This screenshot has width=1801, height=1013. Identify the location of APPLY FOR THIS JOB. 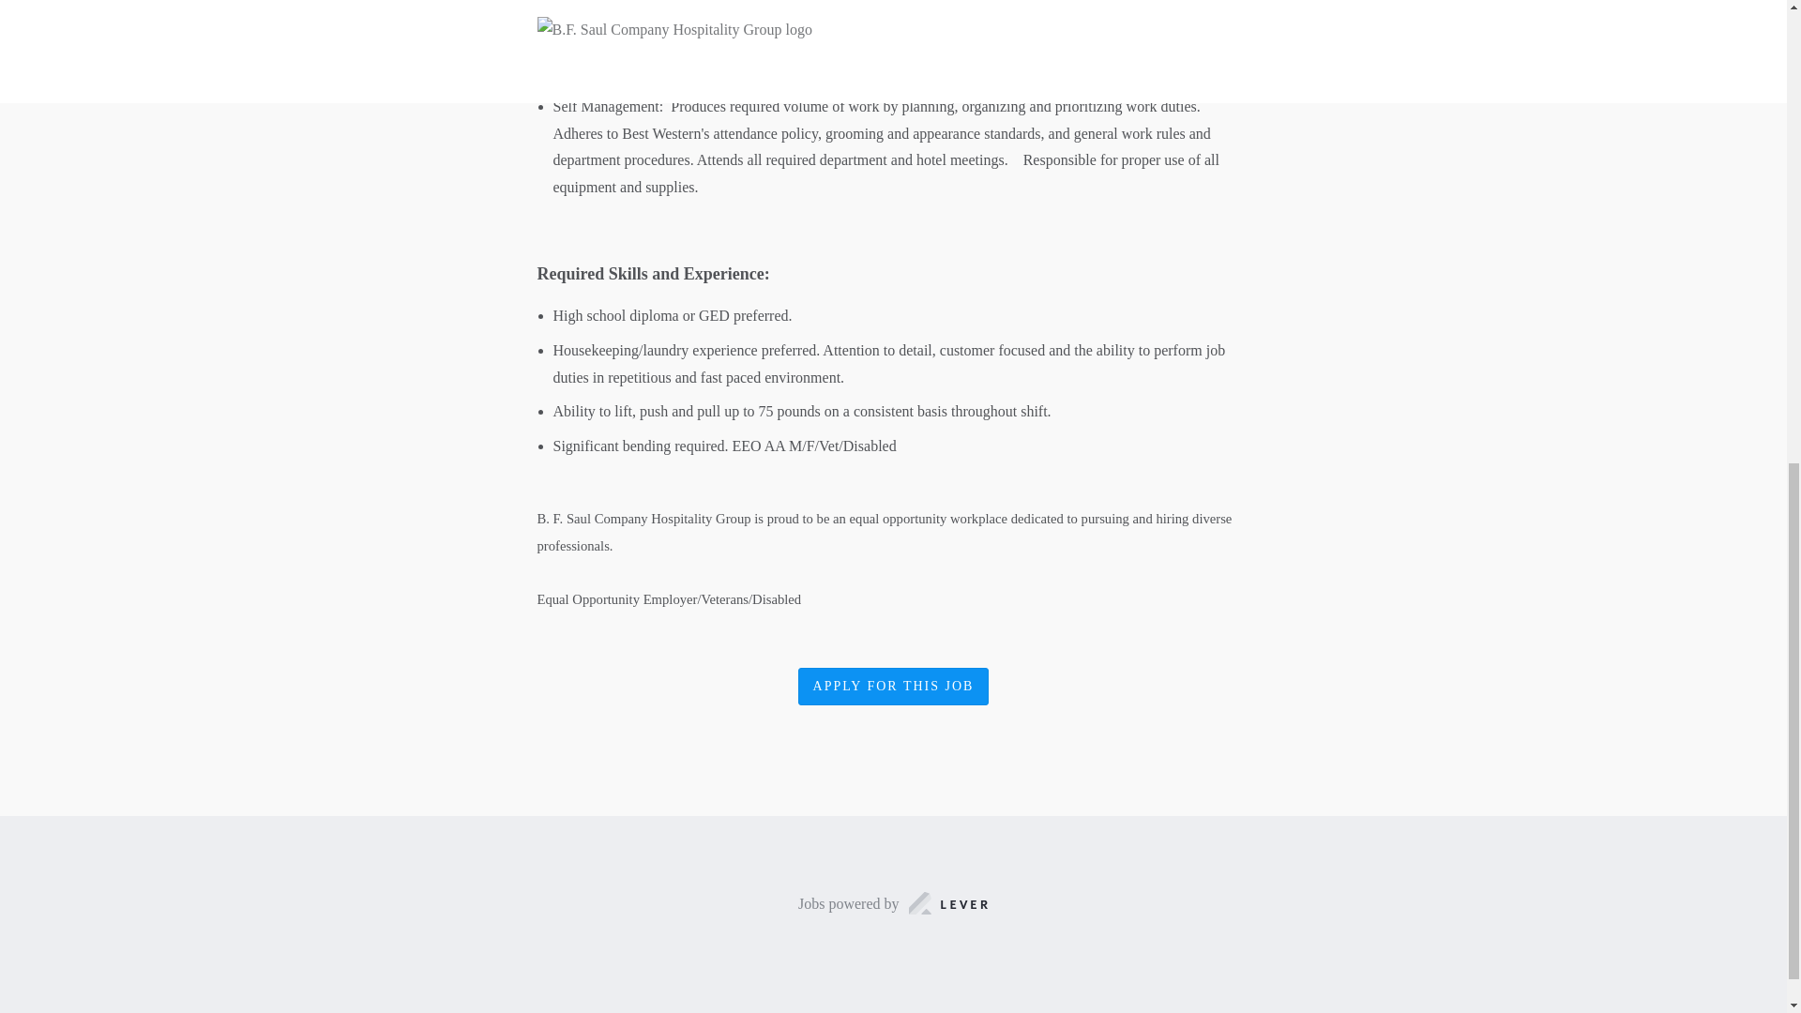
(893, 687).